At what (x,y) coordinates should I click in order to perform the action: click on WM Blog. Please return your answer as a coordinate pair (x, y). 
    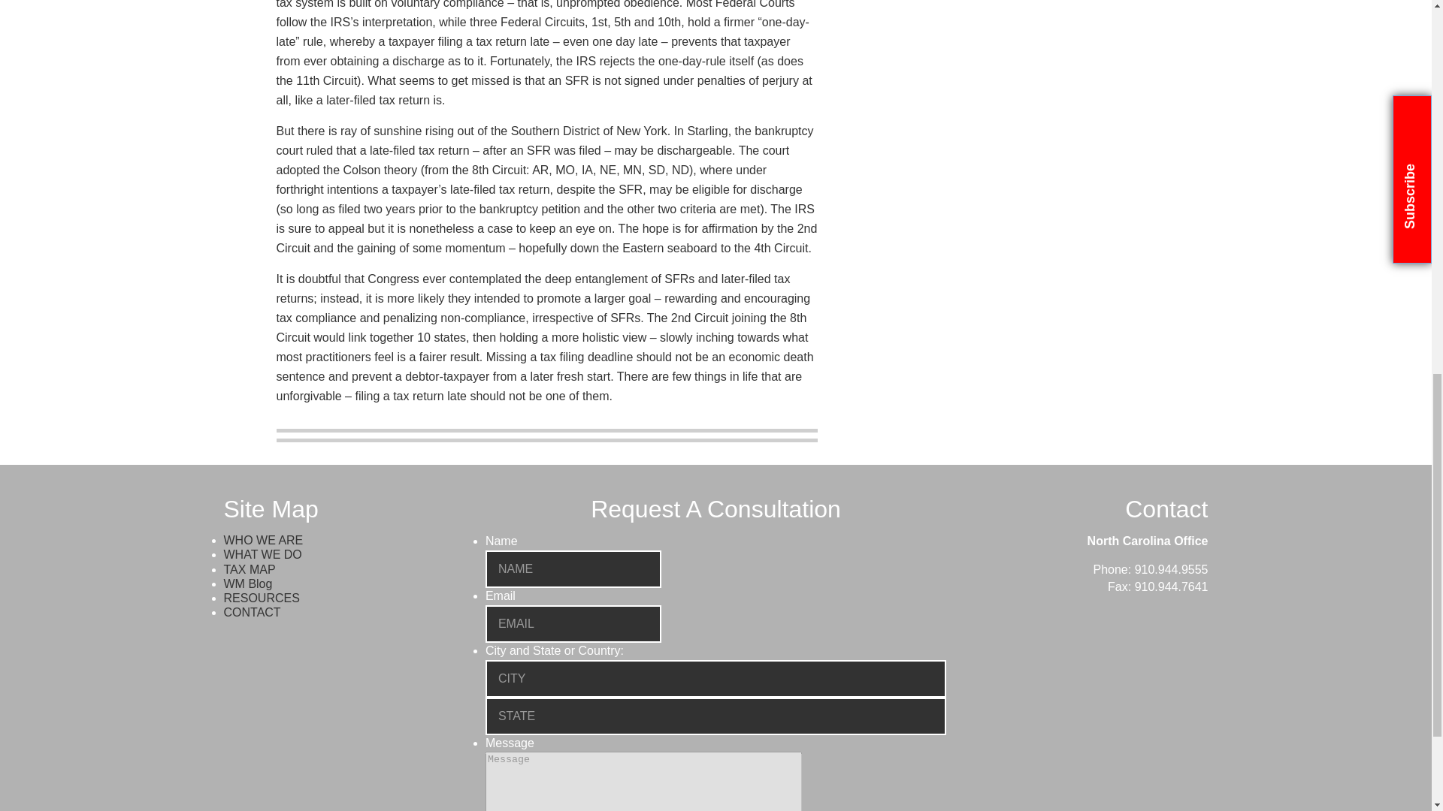
    Looking at the image, I should click on (248, 583).